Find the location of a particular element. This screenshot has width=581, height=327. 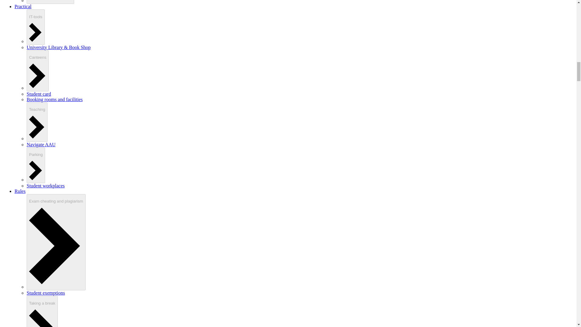

Booking rooms and facilities is located at coordinates (54, 99).